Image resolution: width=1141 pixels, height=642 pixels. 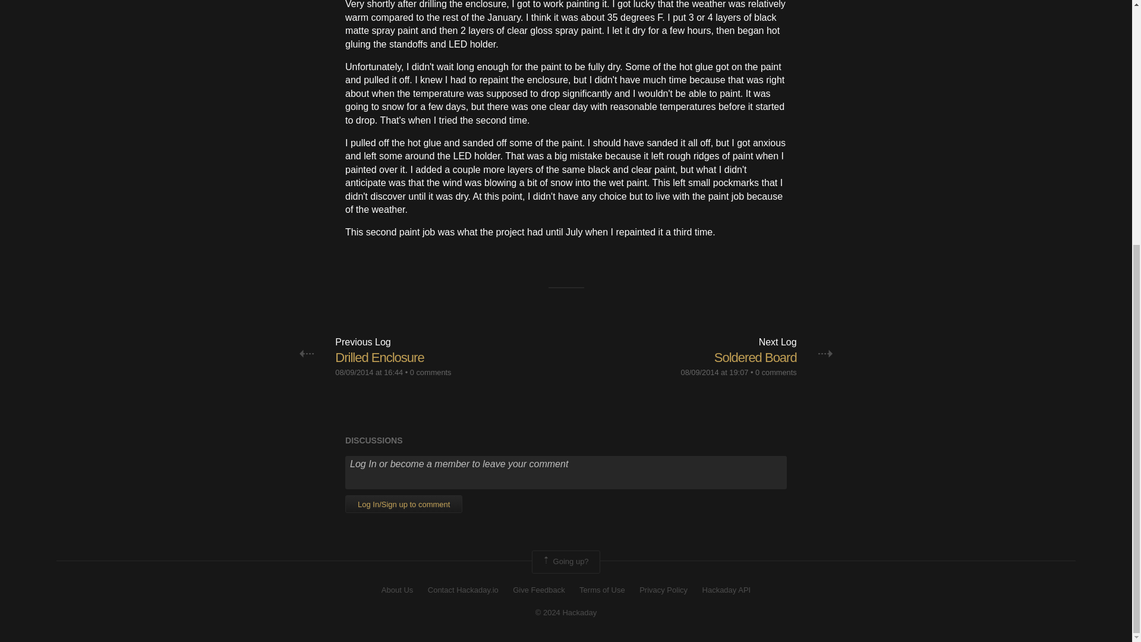 I want to click on 0 comments, so click(x=430, y=372).